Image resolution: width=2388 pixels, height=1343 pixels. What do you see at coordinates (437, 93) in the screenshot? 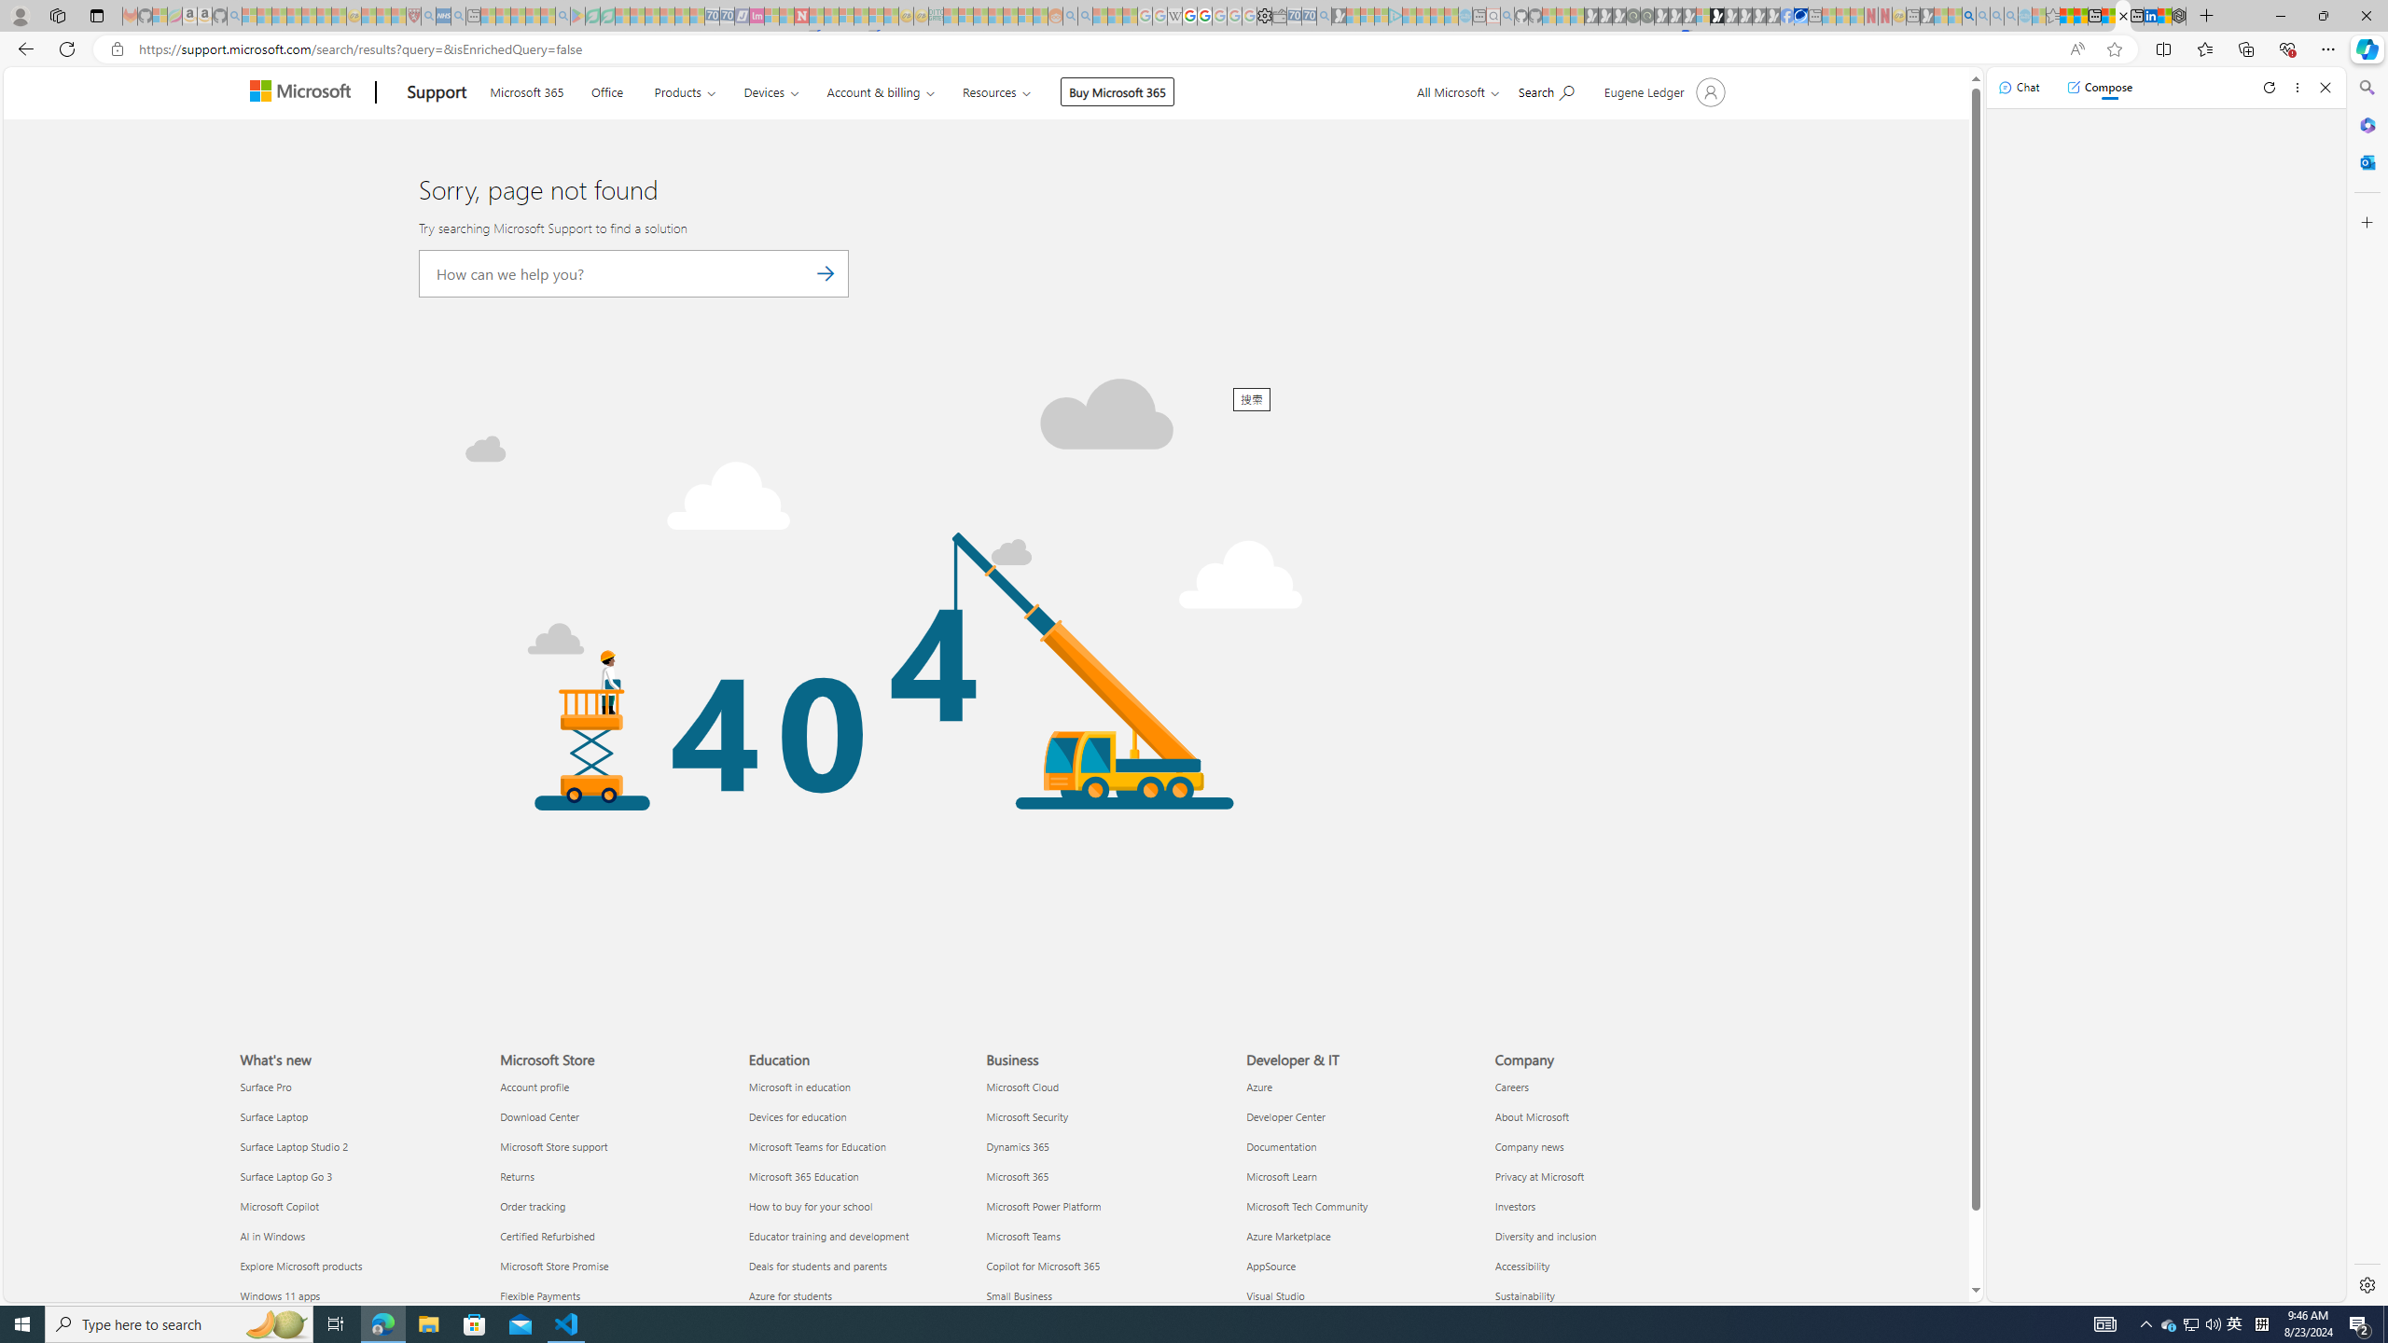
I see `Support` at bounding box center [437, 93].